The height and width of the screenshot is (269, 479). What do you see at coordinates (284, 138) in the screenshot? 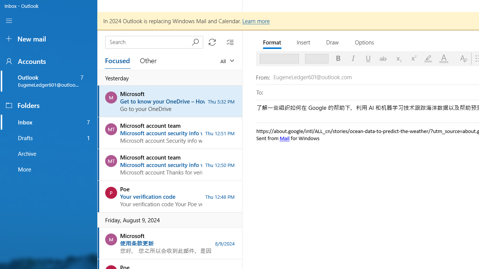
I see `Mail` at bounding box center [284, 138].